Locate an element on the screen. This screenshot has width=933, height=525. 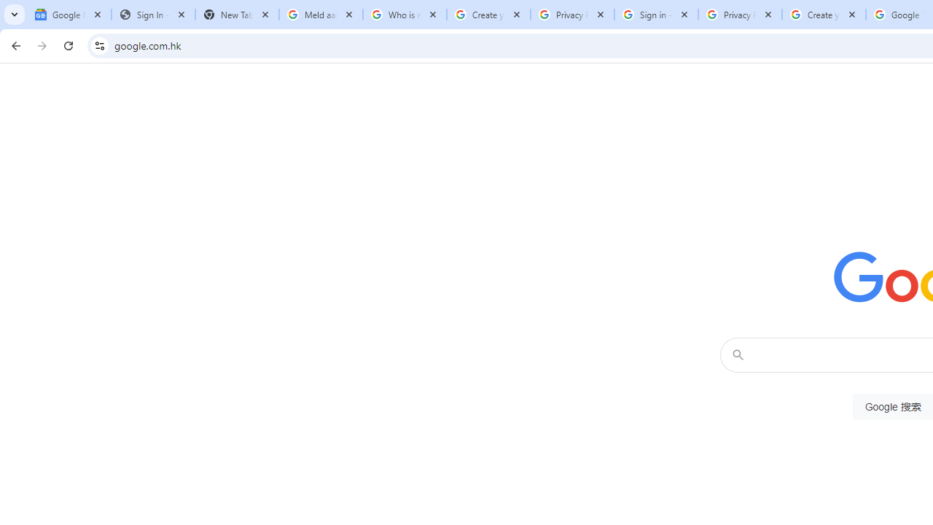
Google News is located at coordinates (69, 15).